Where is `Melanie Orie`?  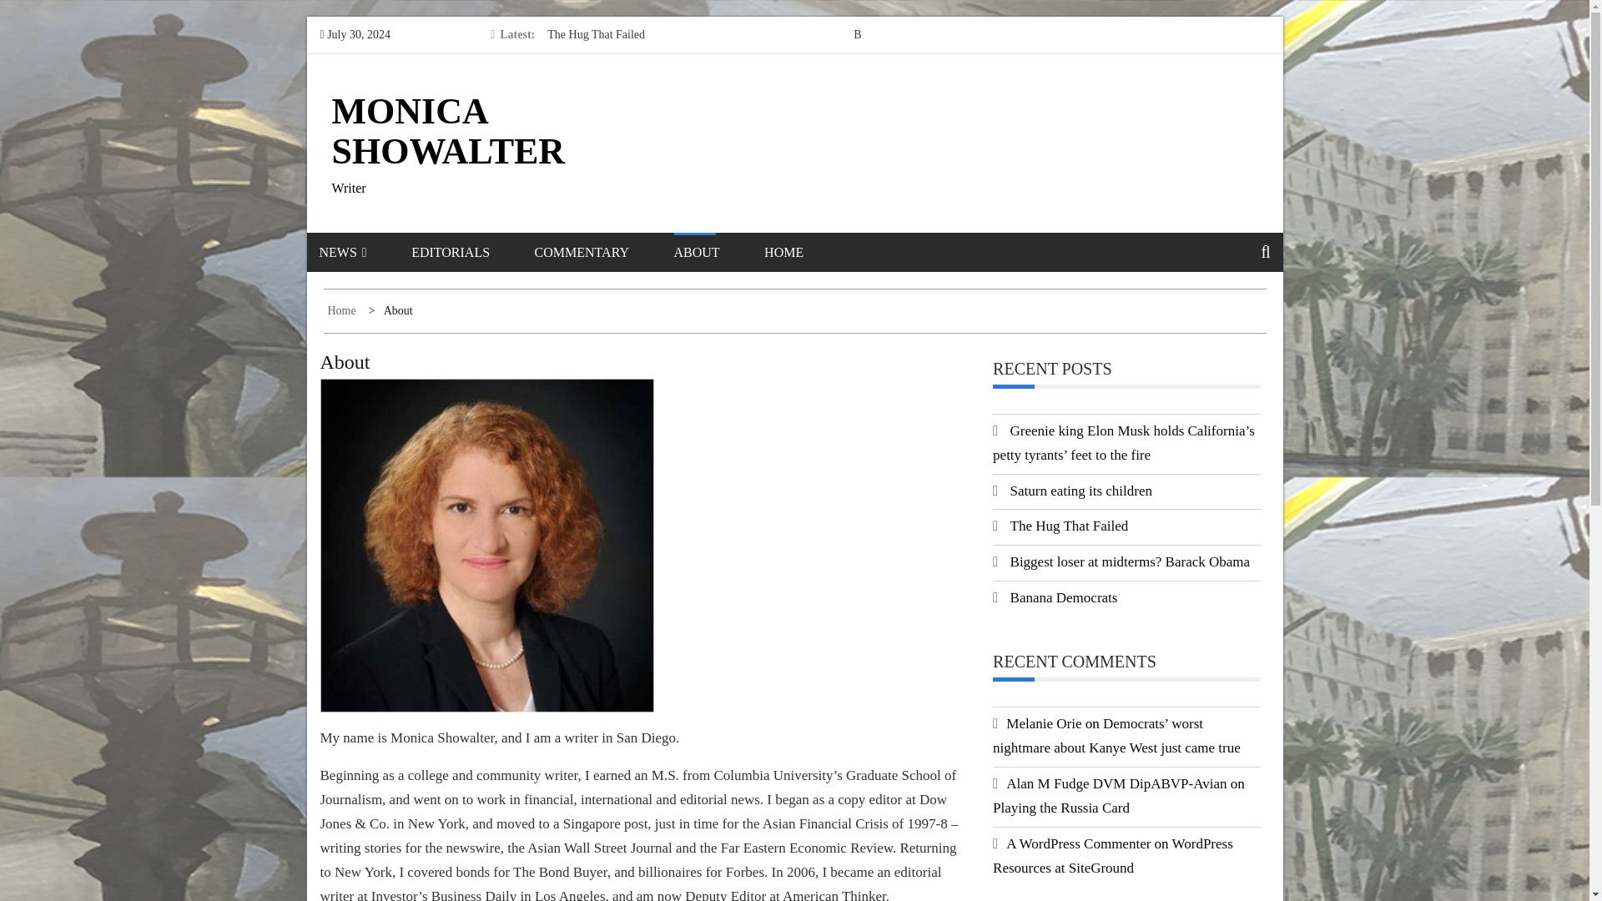 Melanie Orie is located at coordinates (1043, 722).